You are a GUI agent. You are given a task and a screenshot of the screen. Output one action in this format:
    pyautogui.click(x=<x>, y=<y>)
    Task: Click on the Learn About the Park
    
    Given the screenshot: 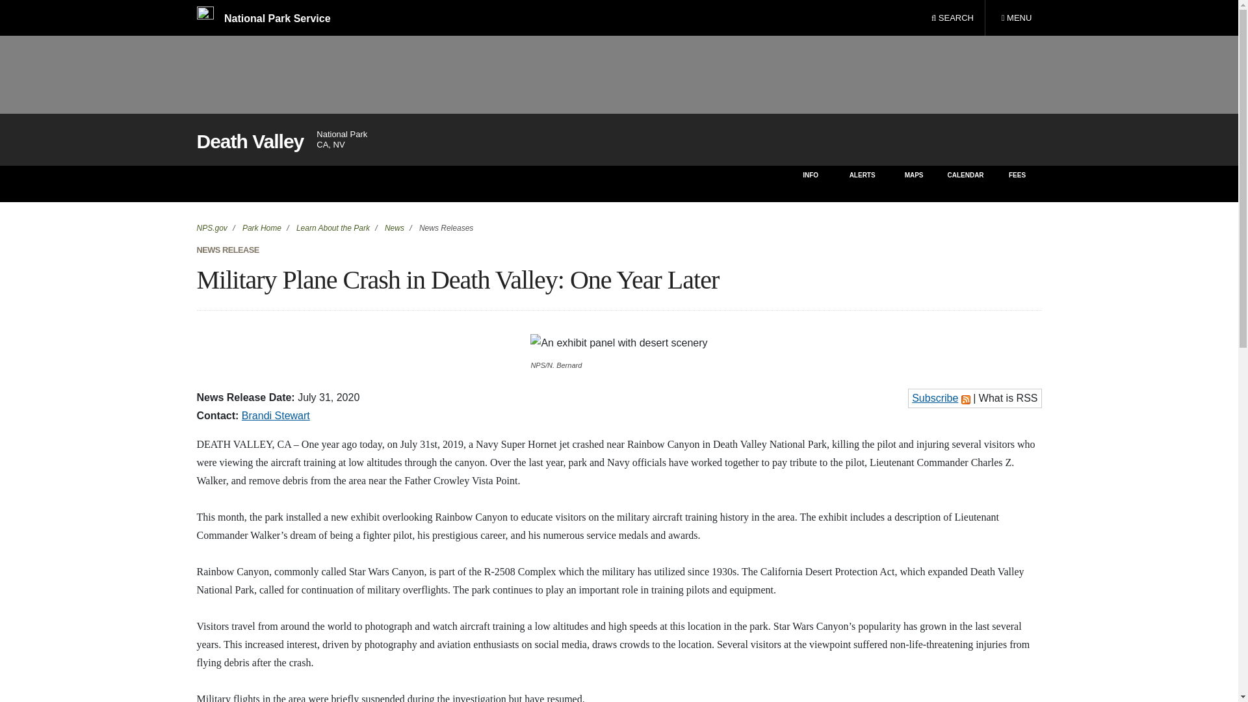 What is the action you would take?
    pyautogui.click(x=331, y=227)
    